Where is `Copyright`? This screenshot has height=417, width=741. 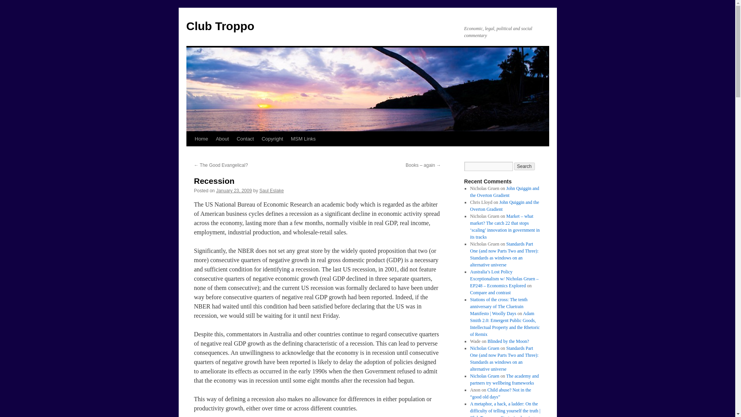
Copyright is located at coordinates (272, 139).